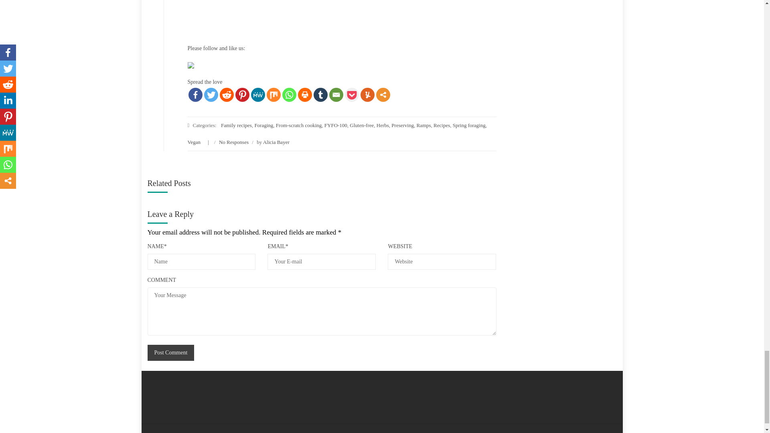  Describe the element at coordinates (171, 352) in the screenshot. I see `Post Comment` at that location.